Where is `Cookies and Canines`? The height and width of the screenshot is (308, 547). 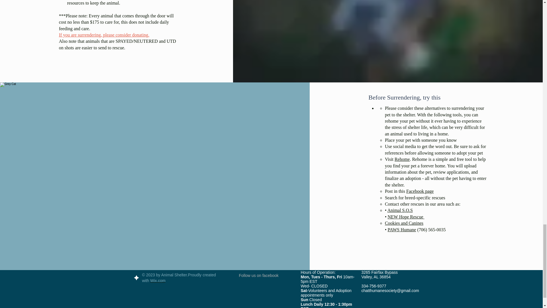 Cookies and Canines is located at coordinates (404, 223).